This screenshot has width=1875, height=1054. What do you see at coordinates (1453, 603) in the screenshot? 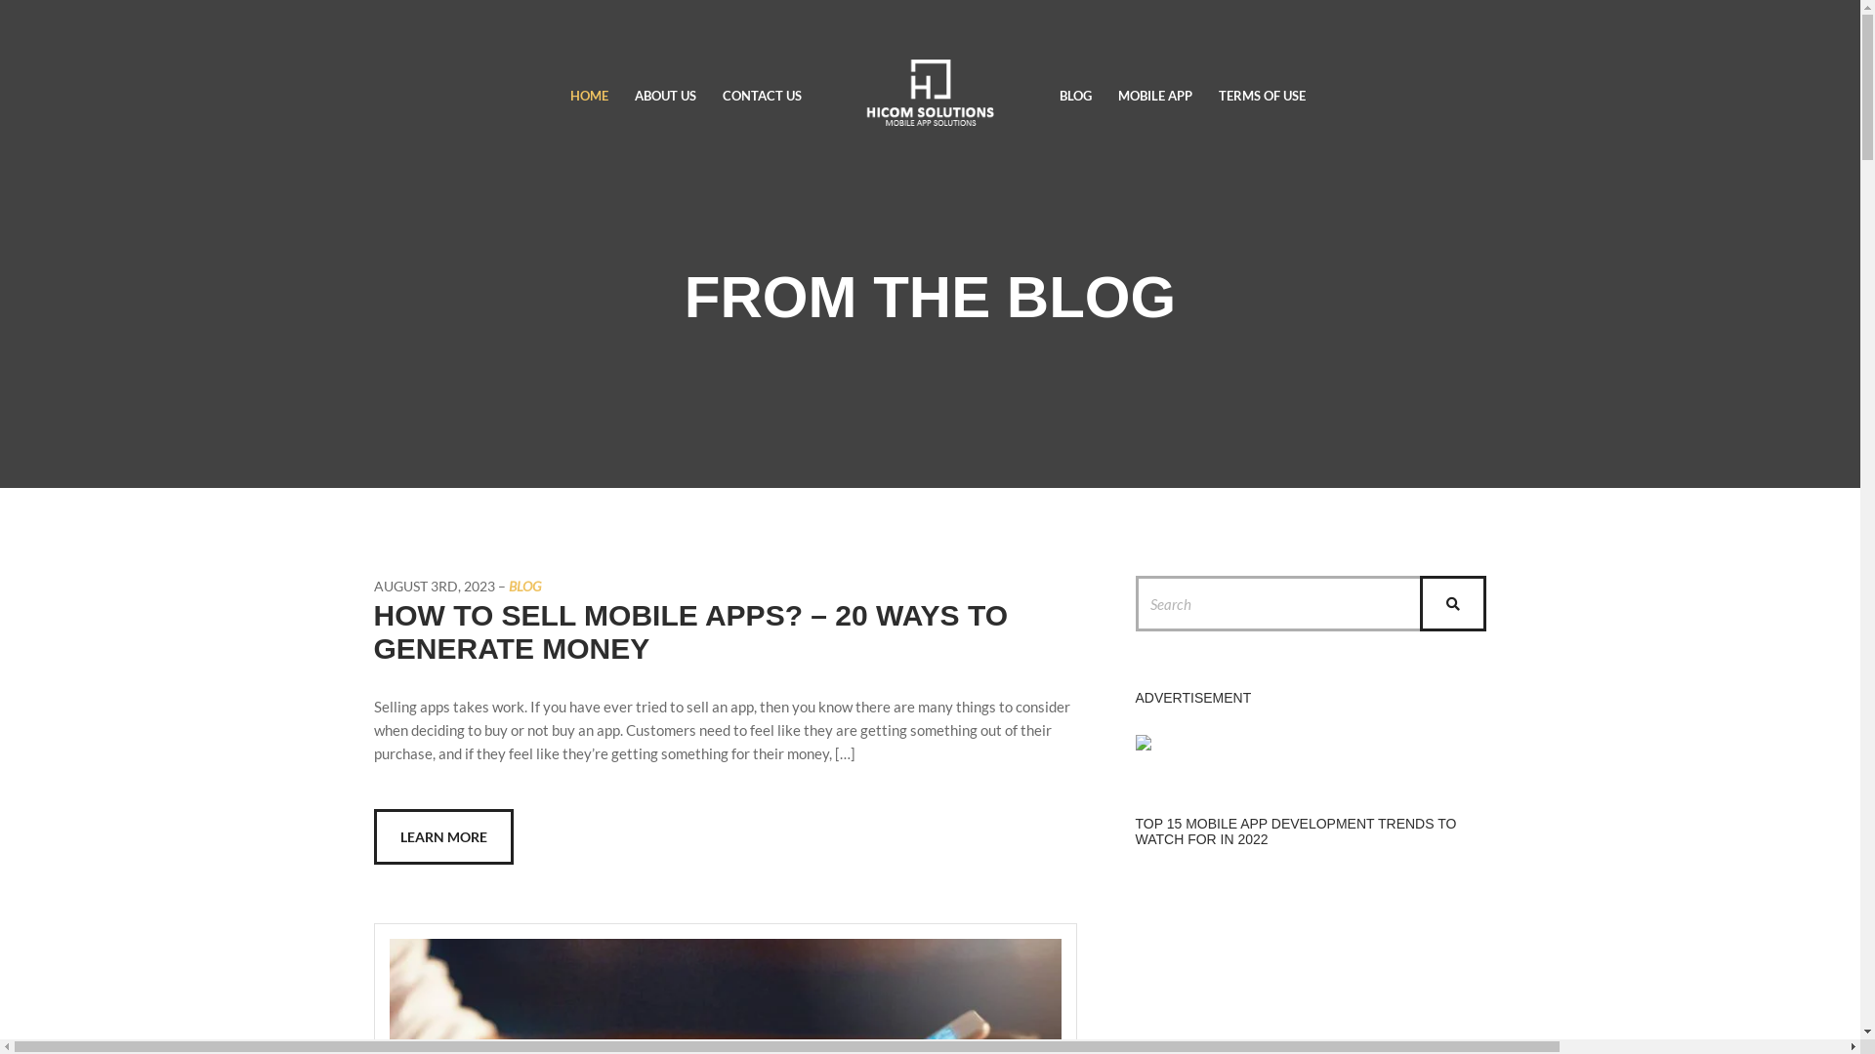
I see `SEARCH` at bounding box center [1453, 603].